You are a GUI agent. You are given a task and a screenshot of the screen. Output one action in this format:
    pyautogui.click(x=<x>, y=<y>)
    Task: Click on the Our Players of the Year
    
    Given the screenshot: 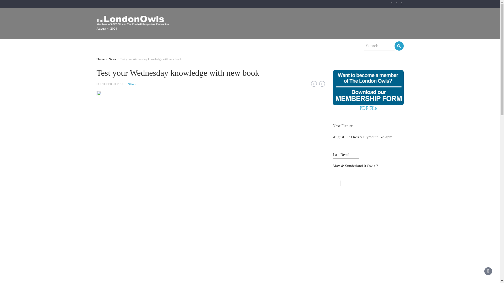 What is the action you would take?
    pyautogui.click(x=226, y=46)
    